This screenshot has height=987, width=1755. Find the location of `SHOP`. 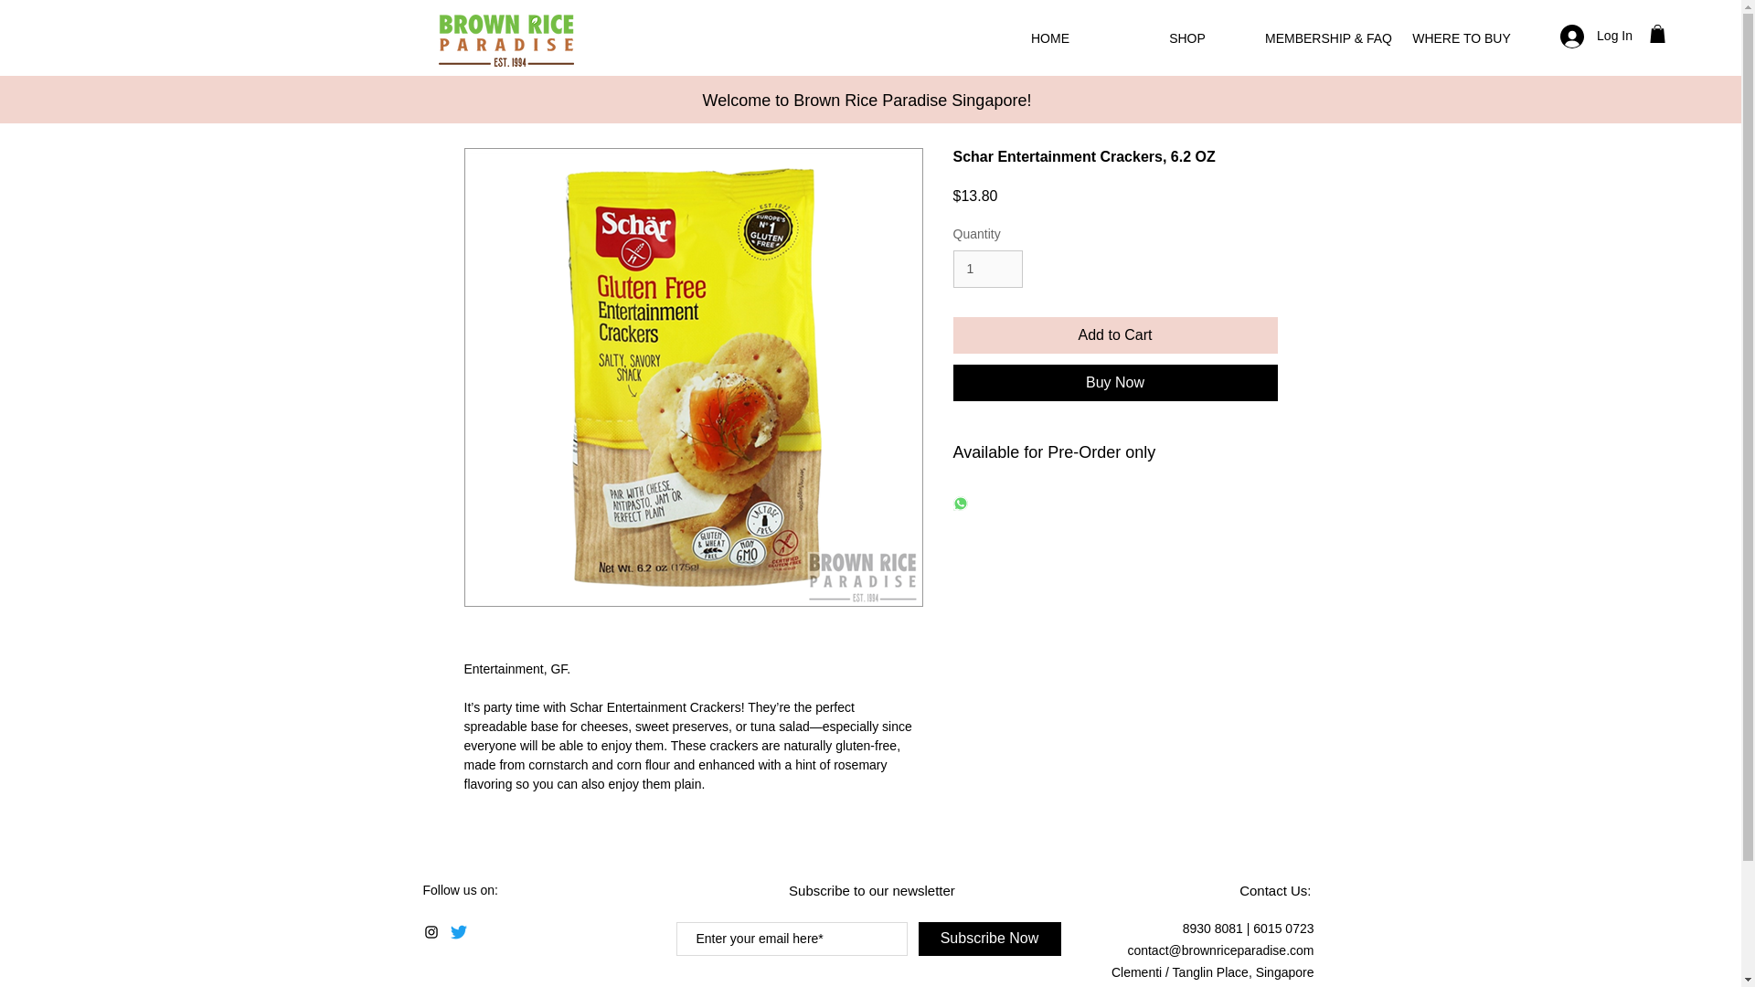

SHOP is located at coordinates (1187, 38).